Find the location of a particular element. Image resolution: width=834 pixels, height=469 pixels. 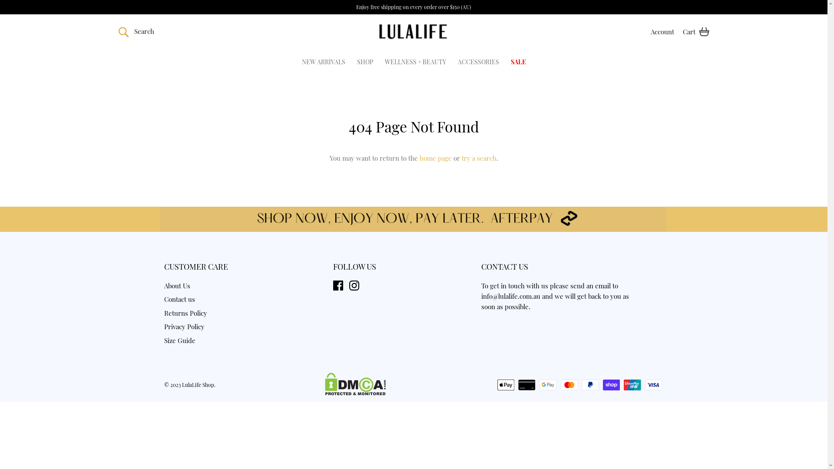

SALE is located at coordinates (519, 62).